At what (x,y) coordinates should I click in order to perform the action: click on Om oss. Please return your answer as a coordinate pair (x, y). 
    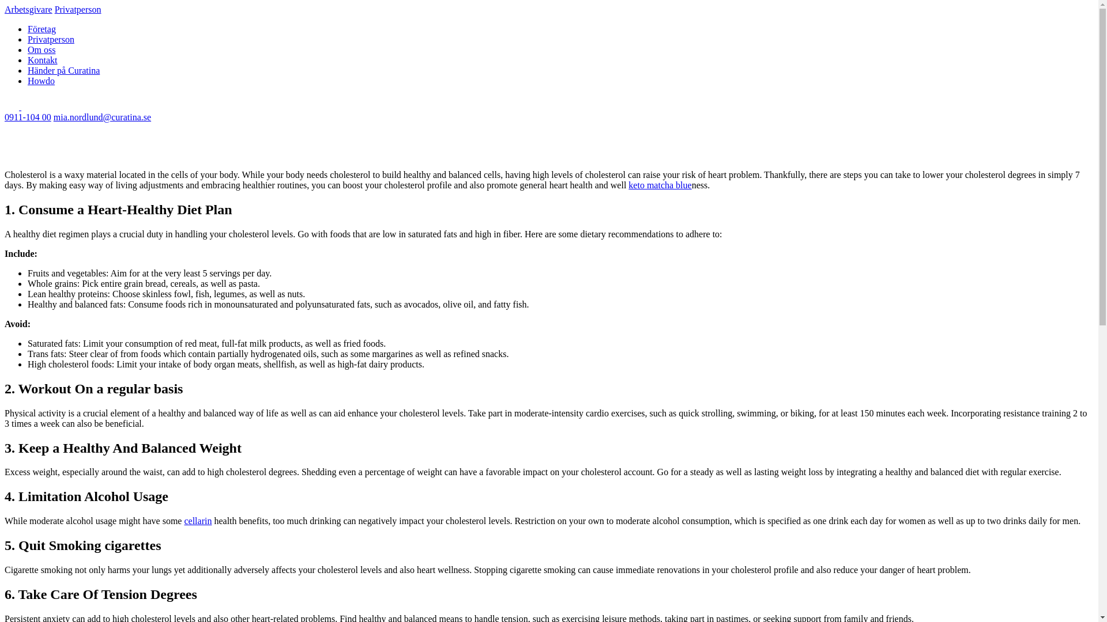
    Looking at the image, I should click on (42, 50).